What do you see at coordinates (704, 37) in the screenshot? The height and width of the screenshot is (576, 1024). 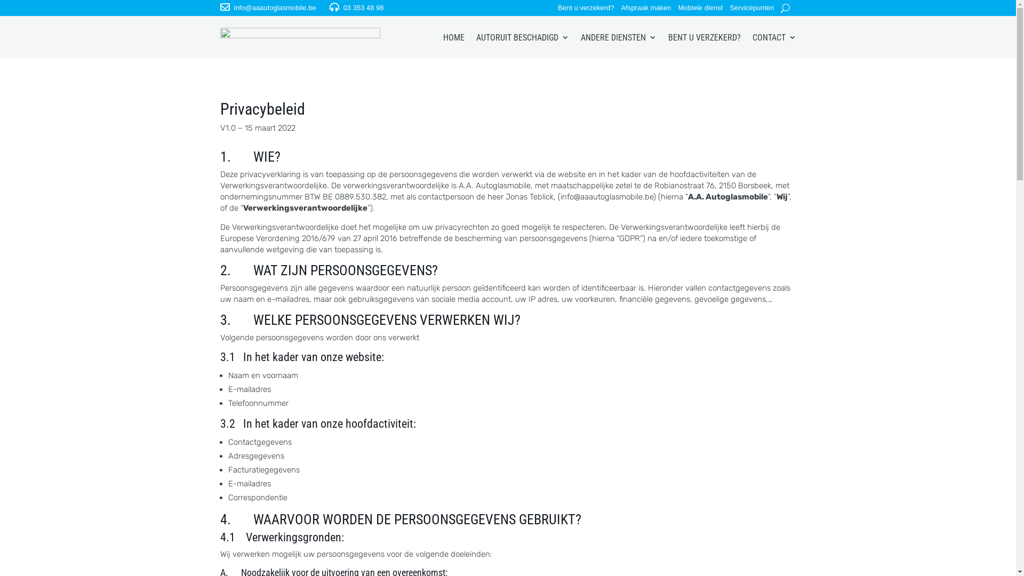 I see `BENT U VERZEKERD?` at bounding box center [704, 37].